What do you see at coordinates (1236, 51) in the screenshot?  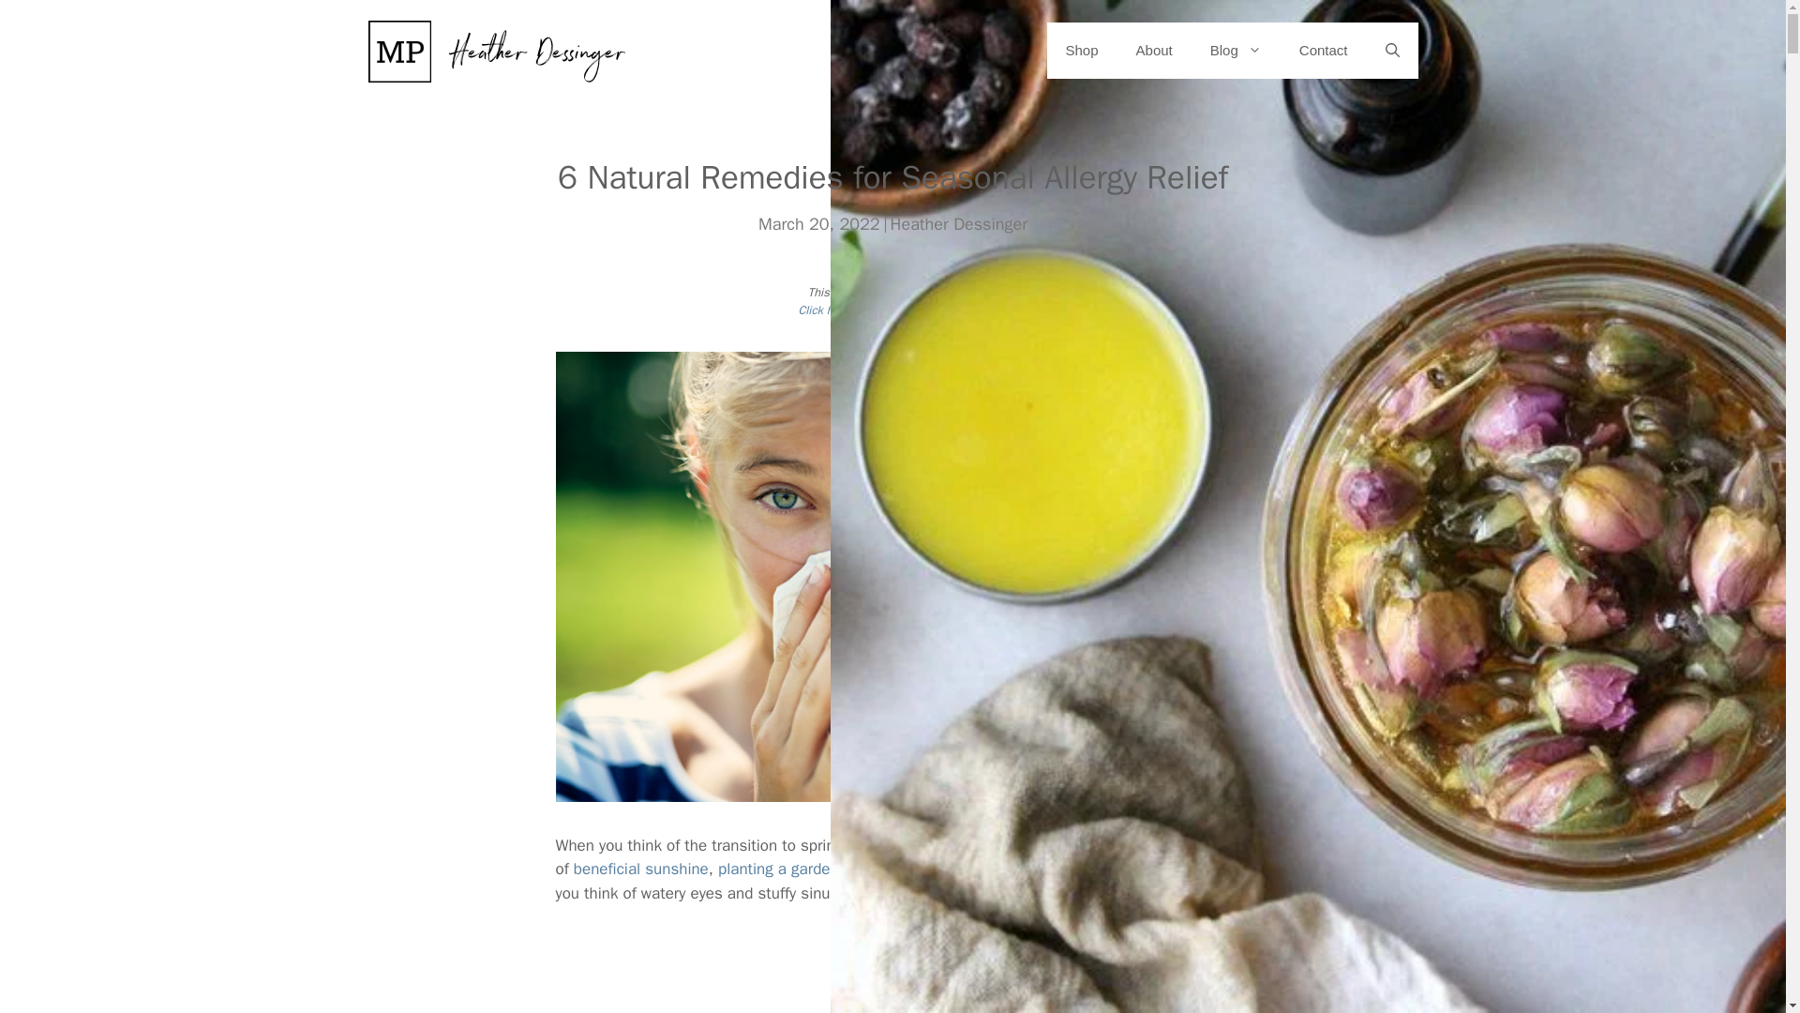 I see `Blog` at bounding box center [1236, 51].